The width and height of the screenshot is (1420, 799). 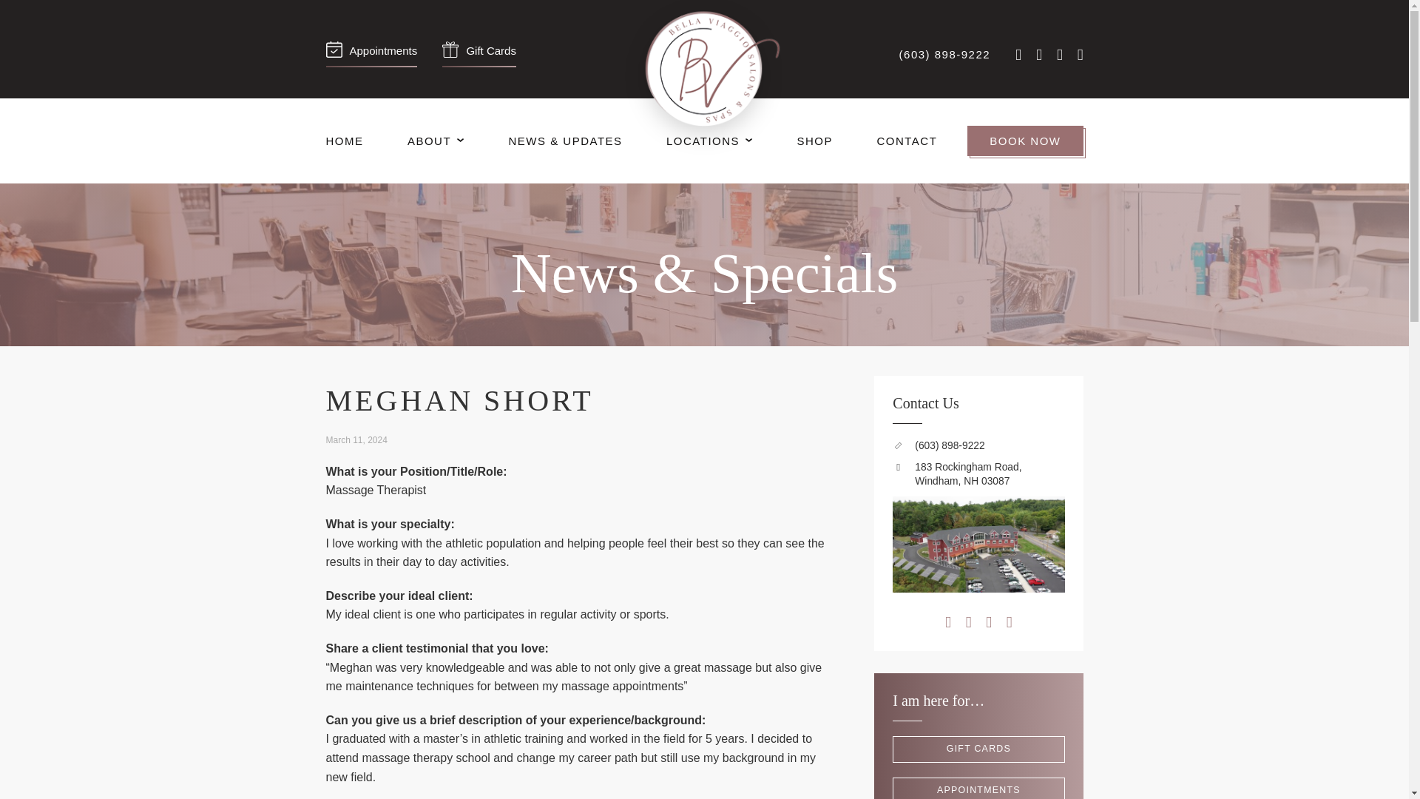 What do you see at coordinates (479, 54) in the screenshot?
I see `Gift Cards` at bounding box center [479, 54].